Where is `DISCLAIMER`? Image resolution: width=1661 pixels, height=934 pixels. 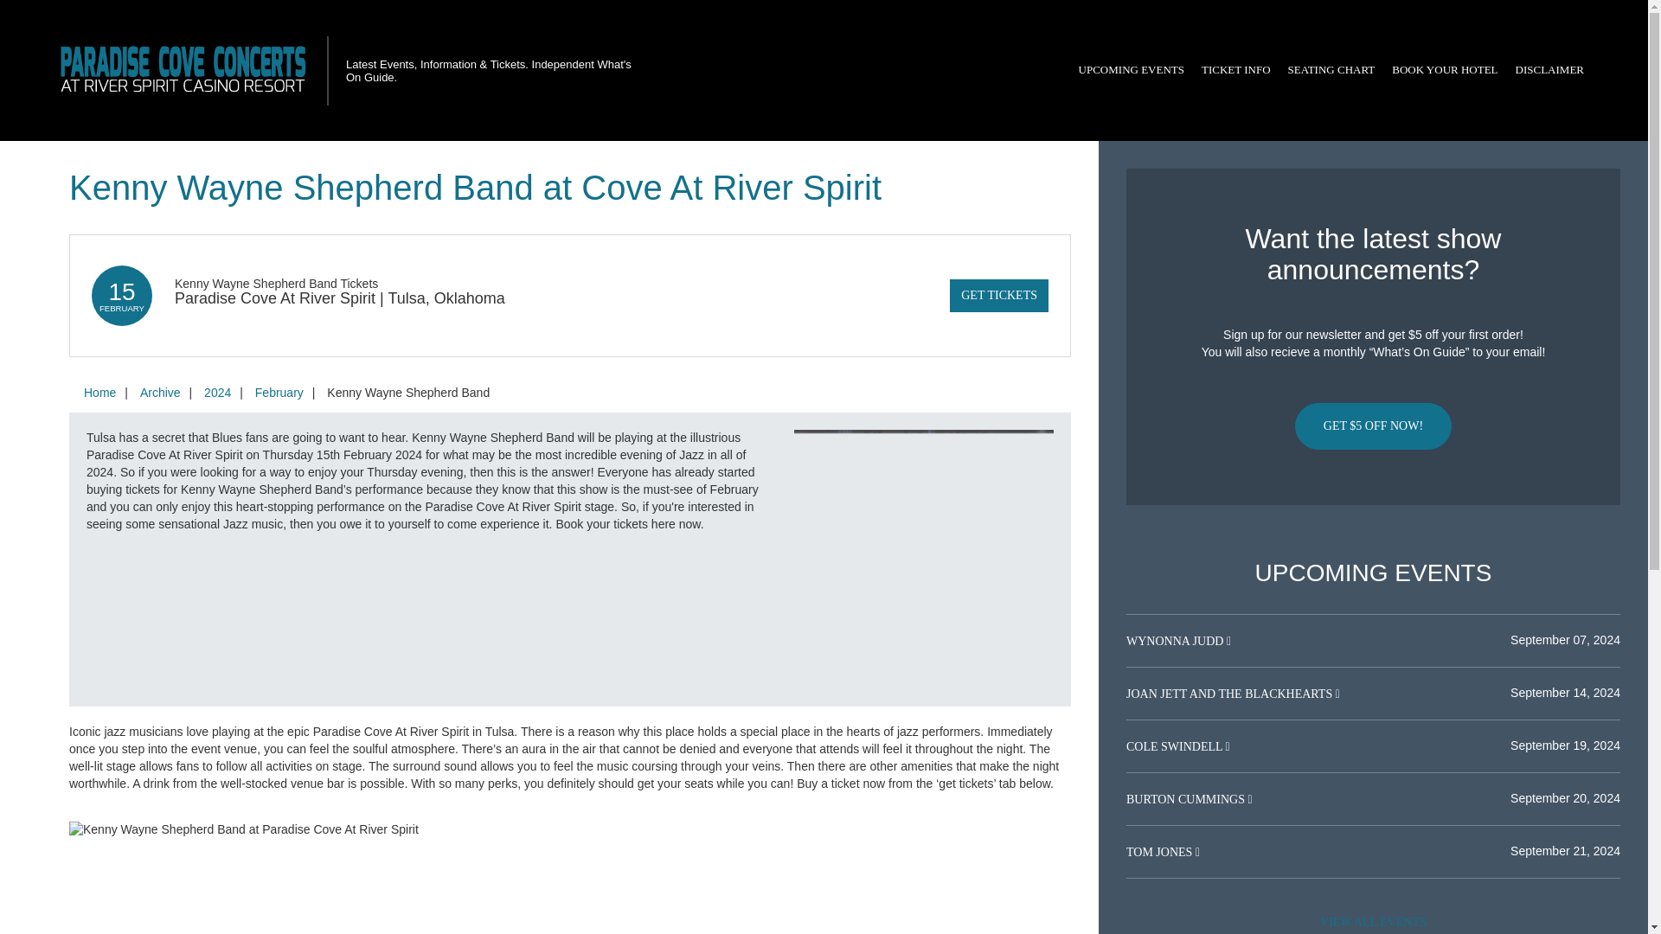
DISCLAIMER is located at coordinates (1549, 70).